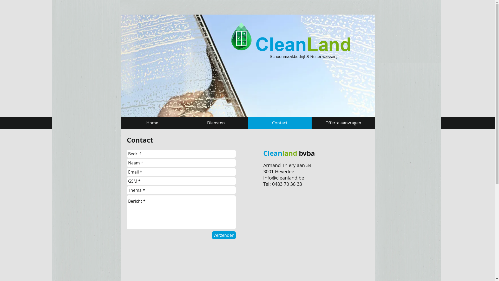  What do you see at coordinates (224, 235) in the screenshot?
I see `Verzenden` at bounding box center [224, 235].